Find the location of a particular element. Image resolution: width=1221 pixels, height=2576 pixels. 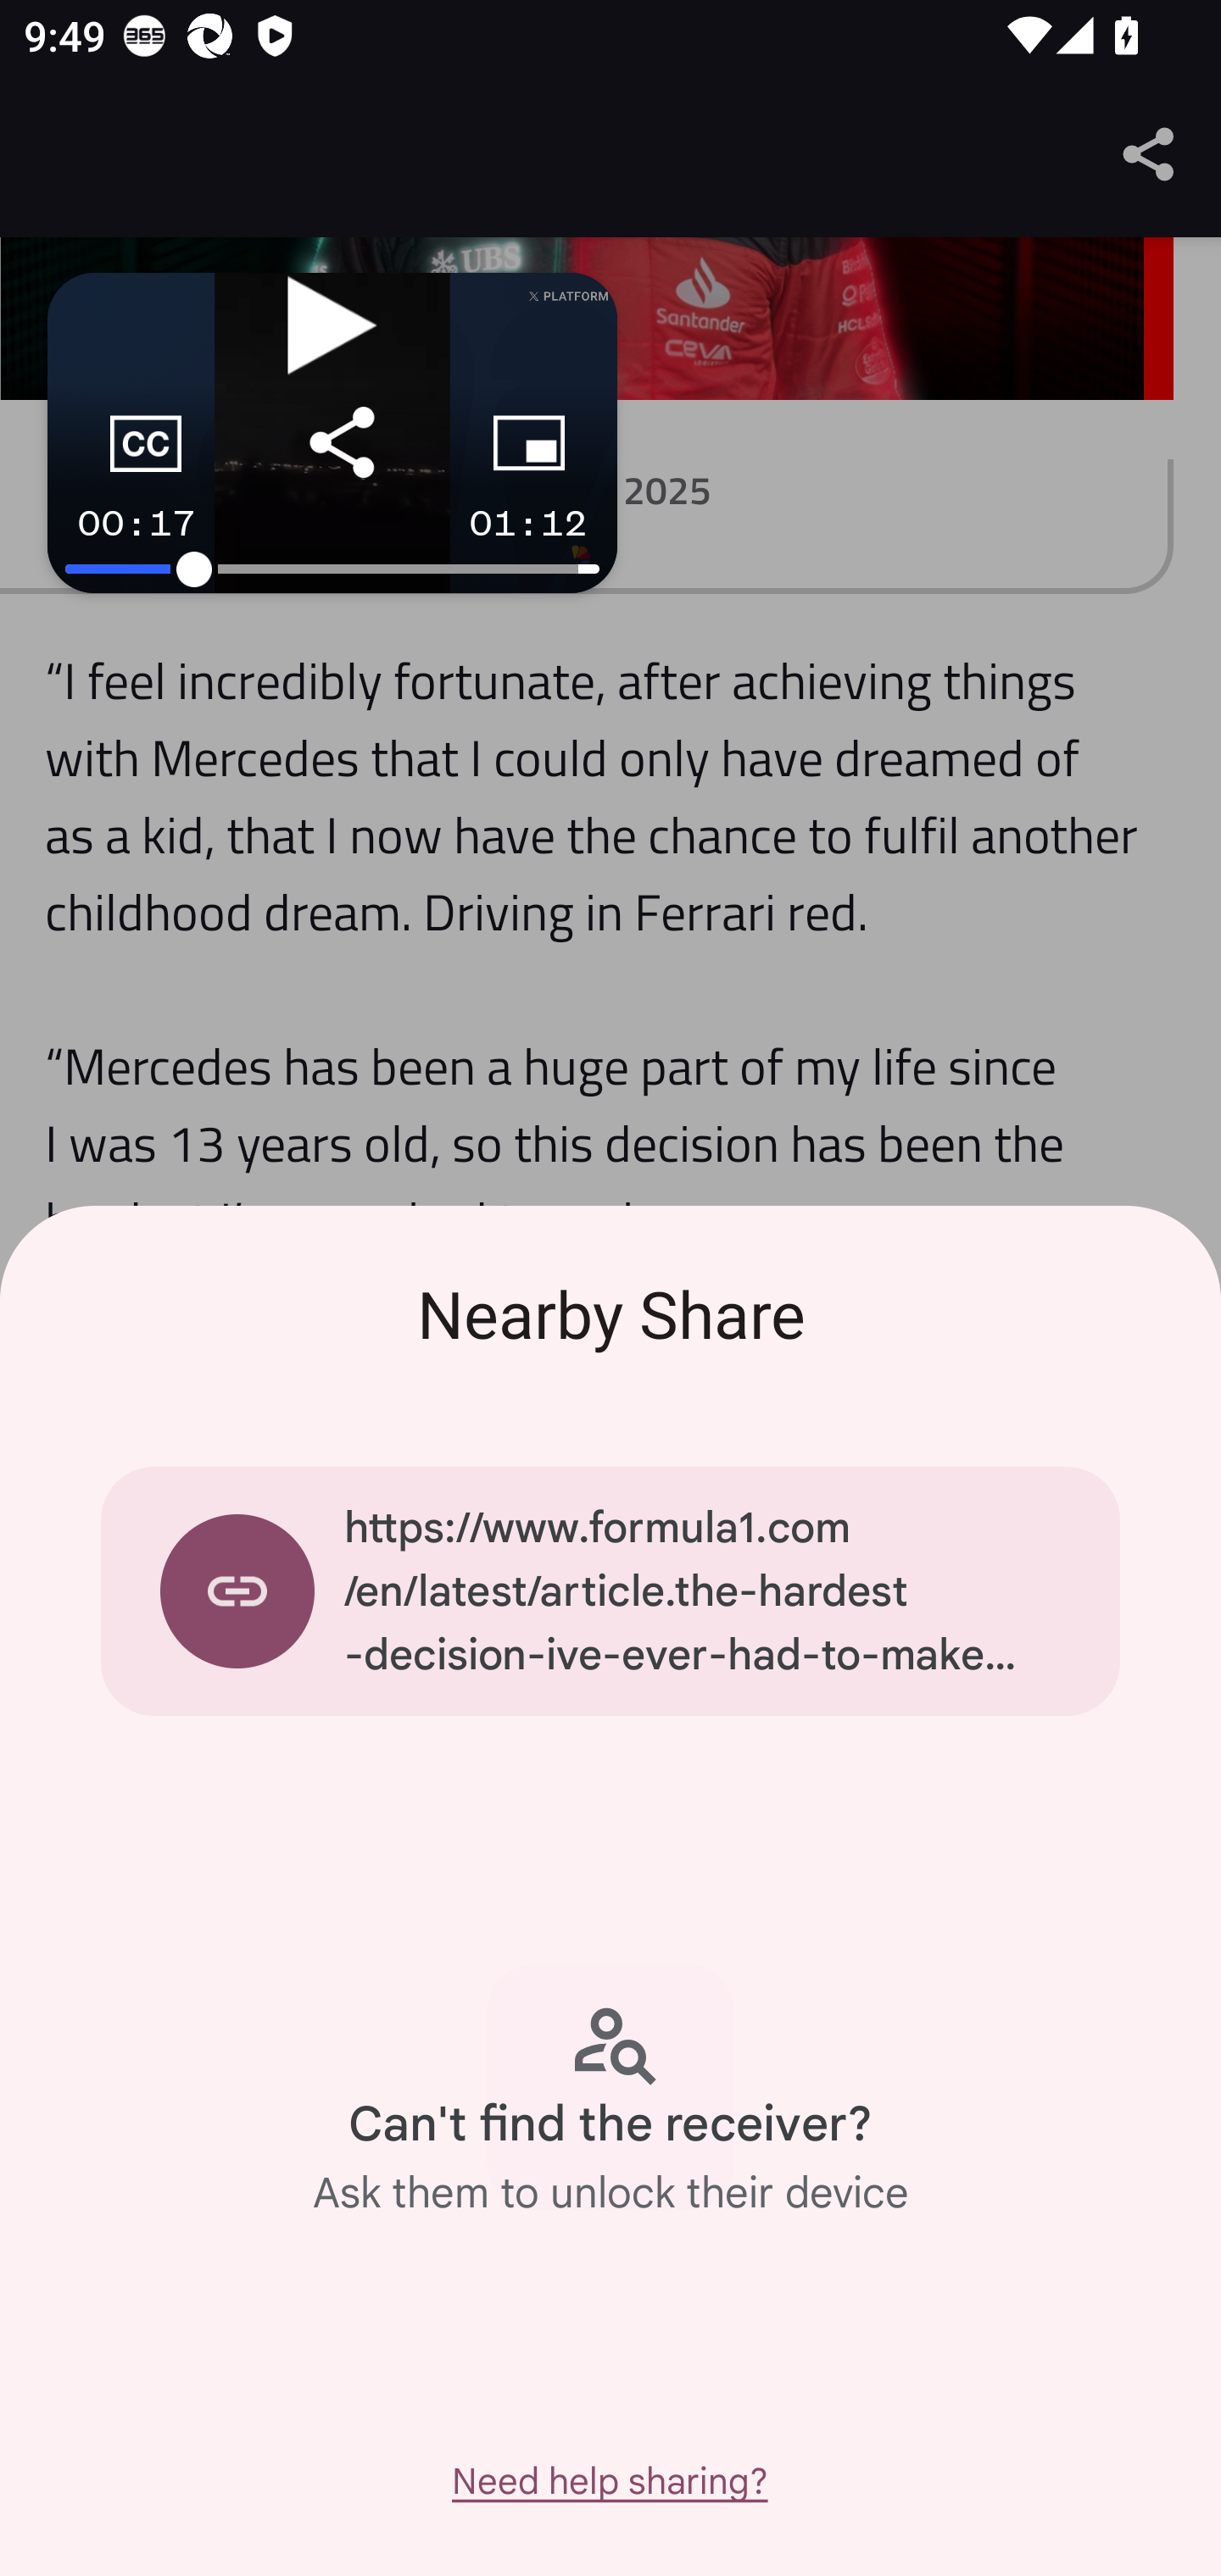

Need help sharing? is located at coordinates (609, 2481).